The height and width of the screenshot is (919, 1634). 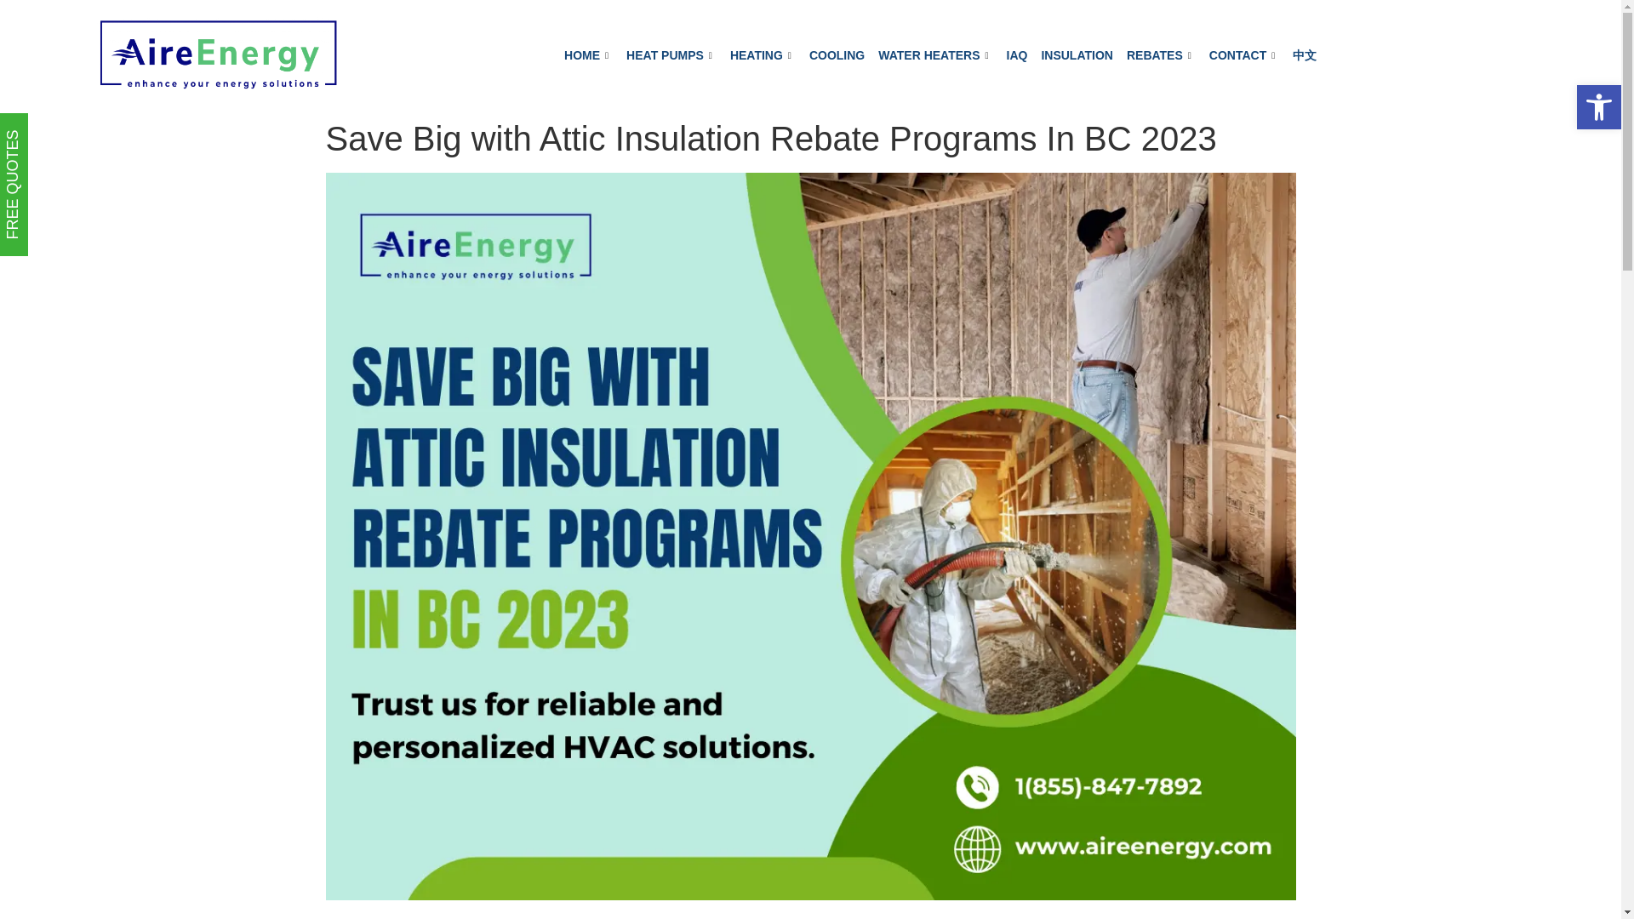 I want to click on INSULATION, so click(x=1077, y=54).